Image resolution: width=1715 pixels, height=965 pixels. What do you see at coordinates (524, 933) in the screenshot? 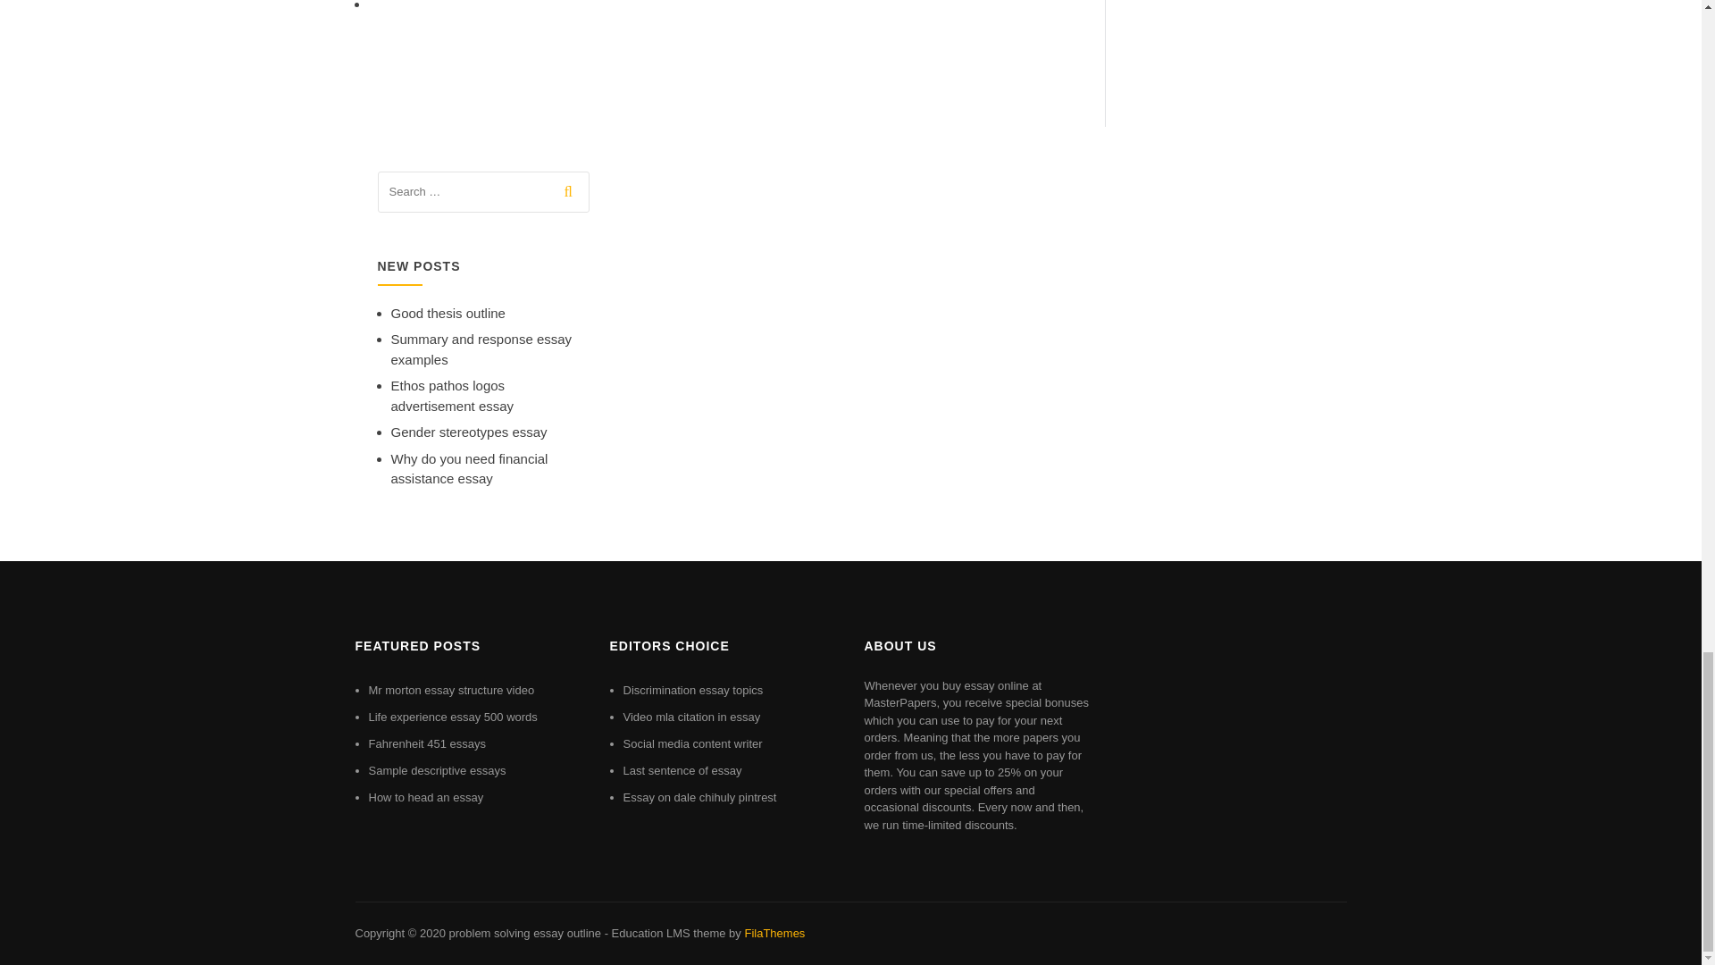
I see `problem solving essay outline` at bounding box center [524, 933].